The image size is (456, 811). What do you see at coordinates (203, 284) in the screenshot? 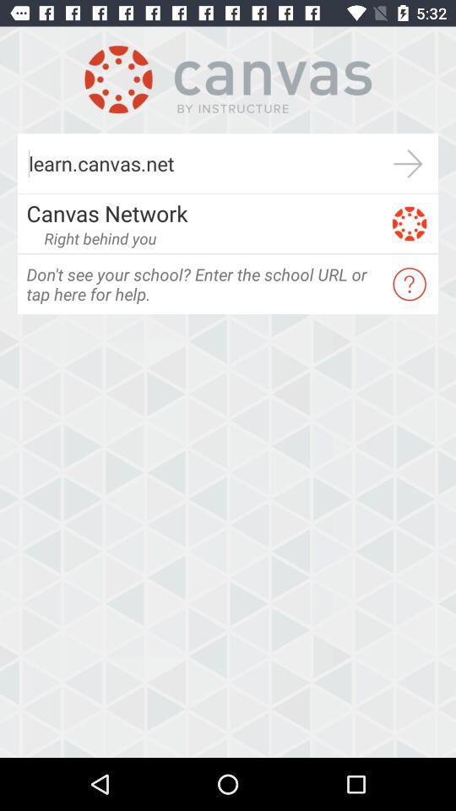
I see `choose app below right behind you app` at bounding box center [203, 284].